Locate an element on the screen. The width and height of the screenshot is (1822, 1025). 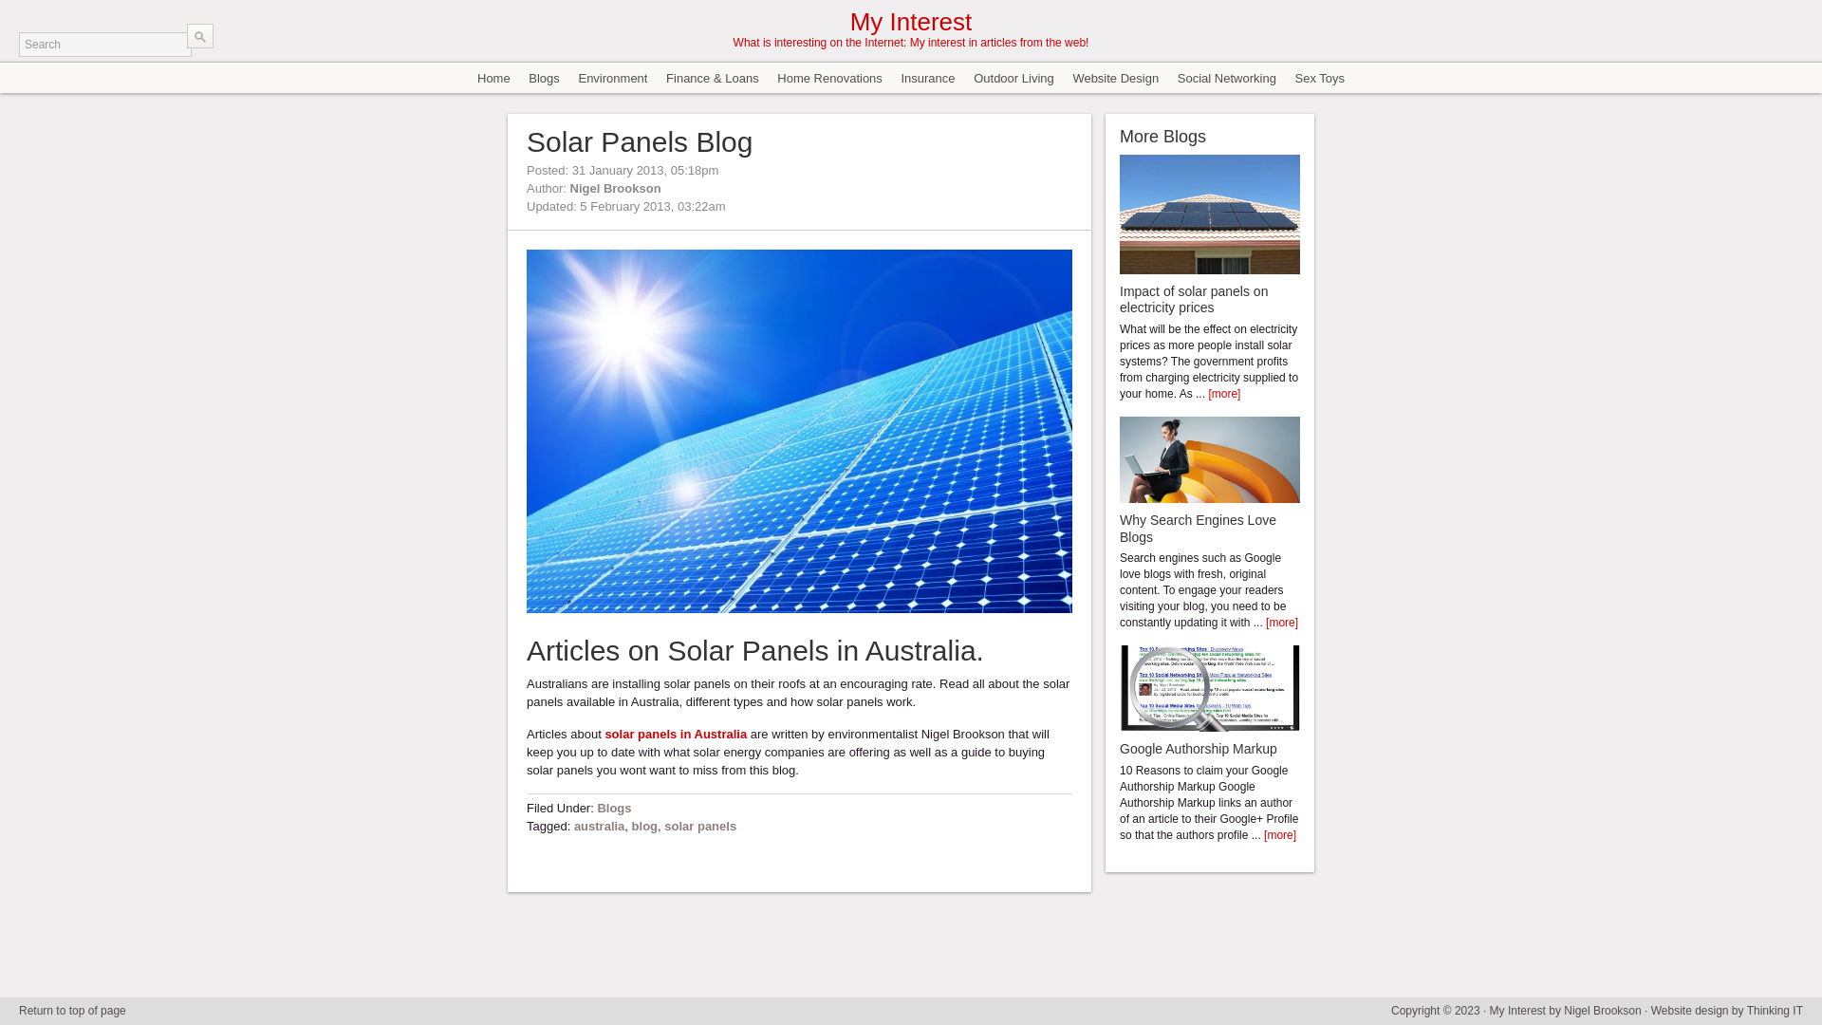
solar panels is located at coordinates (700, 826).